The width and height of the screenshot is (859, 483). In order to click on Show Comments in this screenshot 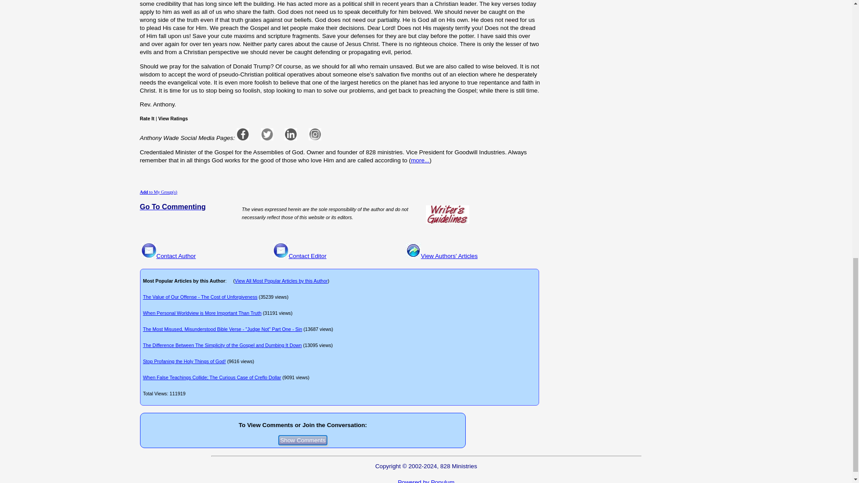, I will do `click(302, 440)`.